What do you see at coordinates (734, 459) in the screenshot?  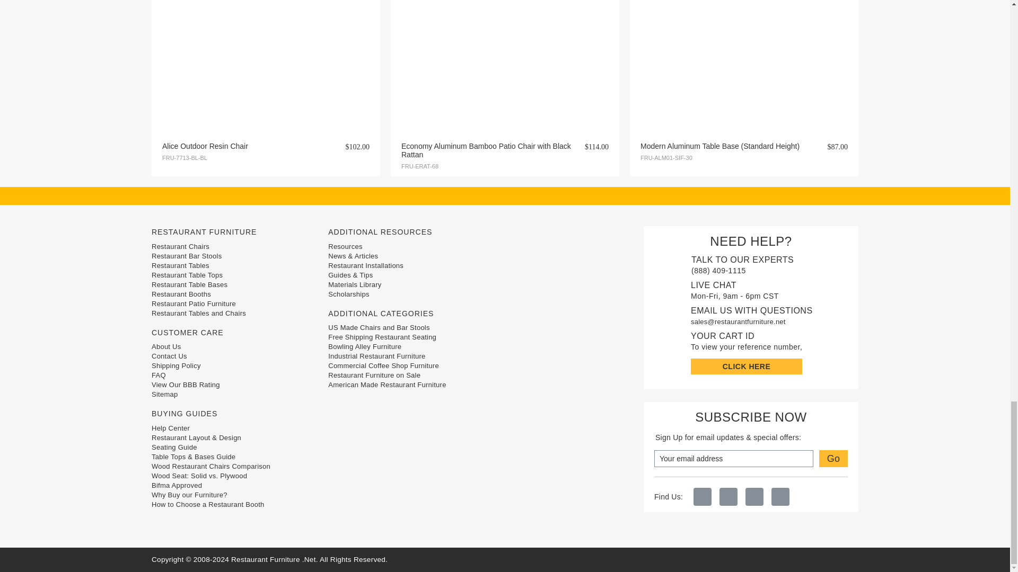 I see `Your email address` at bounding box center [734, 459].